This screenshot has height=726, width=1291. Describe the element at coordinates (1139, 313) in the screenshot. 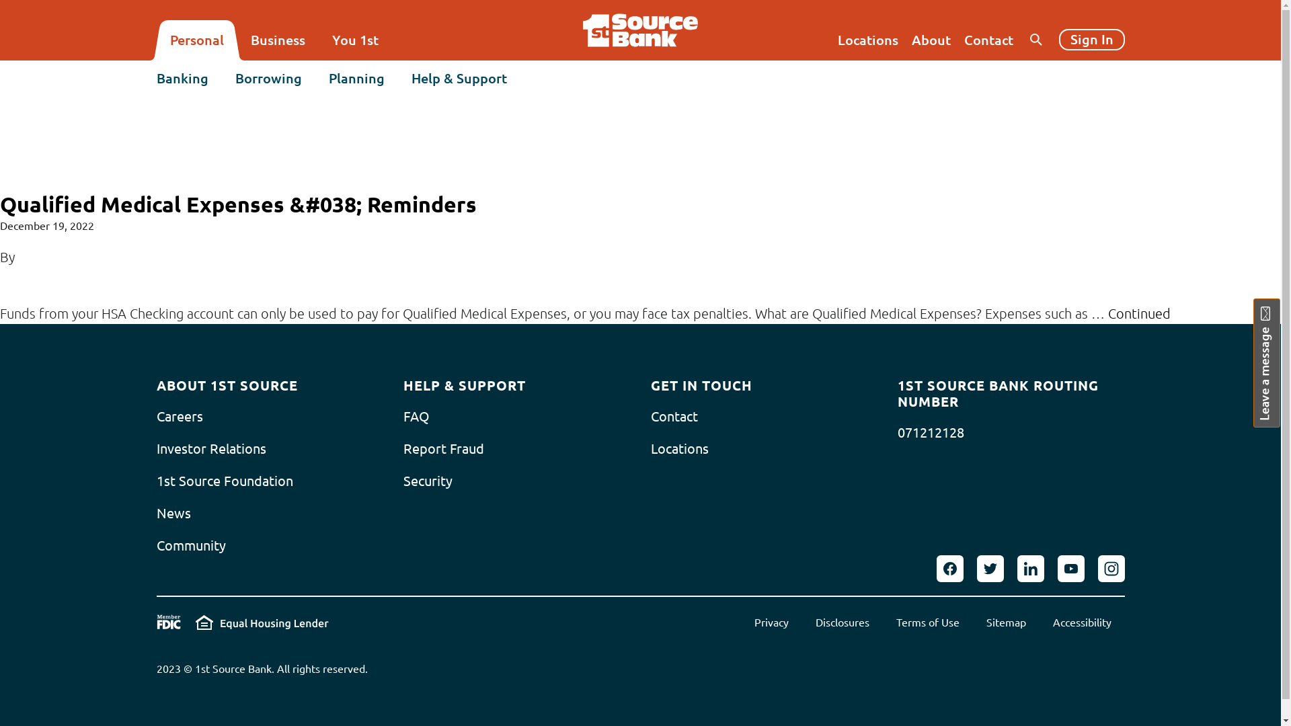

I see `Continued` at that location.